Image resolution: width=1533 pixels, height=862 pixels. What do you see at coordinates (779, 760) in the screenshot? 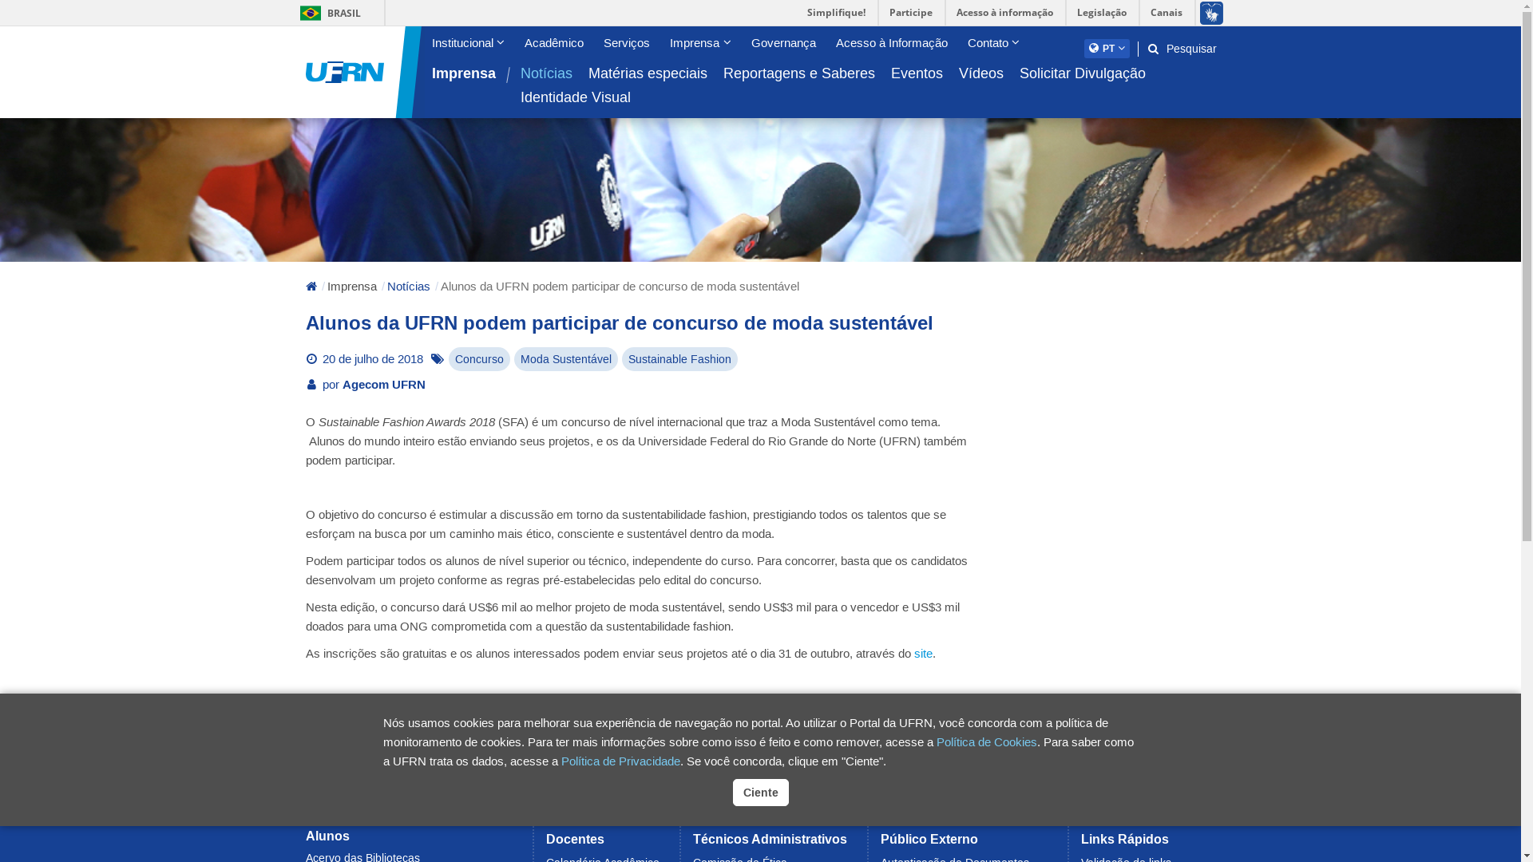
I see `Ouvidoria
UFRN` at bounding box center [779, 760].